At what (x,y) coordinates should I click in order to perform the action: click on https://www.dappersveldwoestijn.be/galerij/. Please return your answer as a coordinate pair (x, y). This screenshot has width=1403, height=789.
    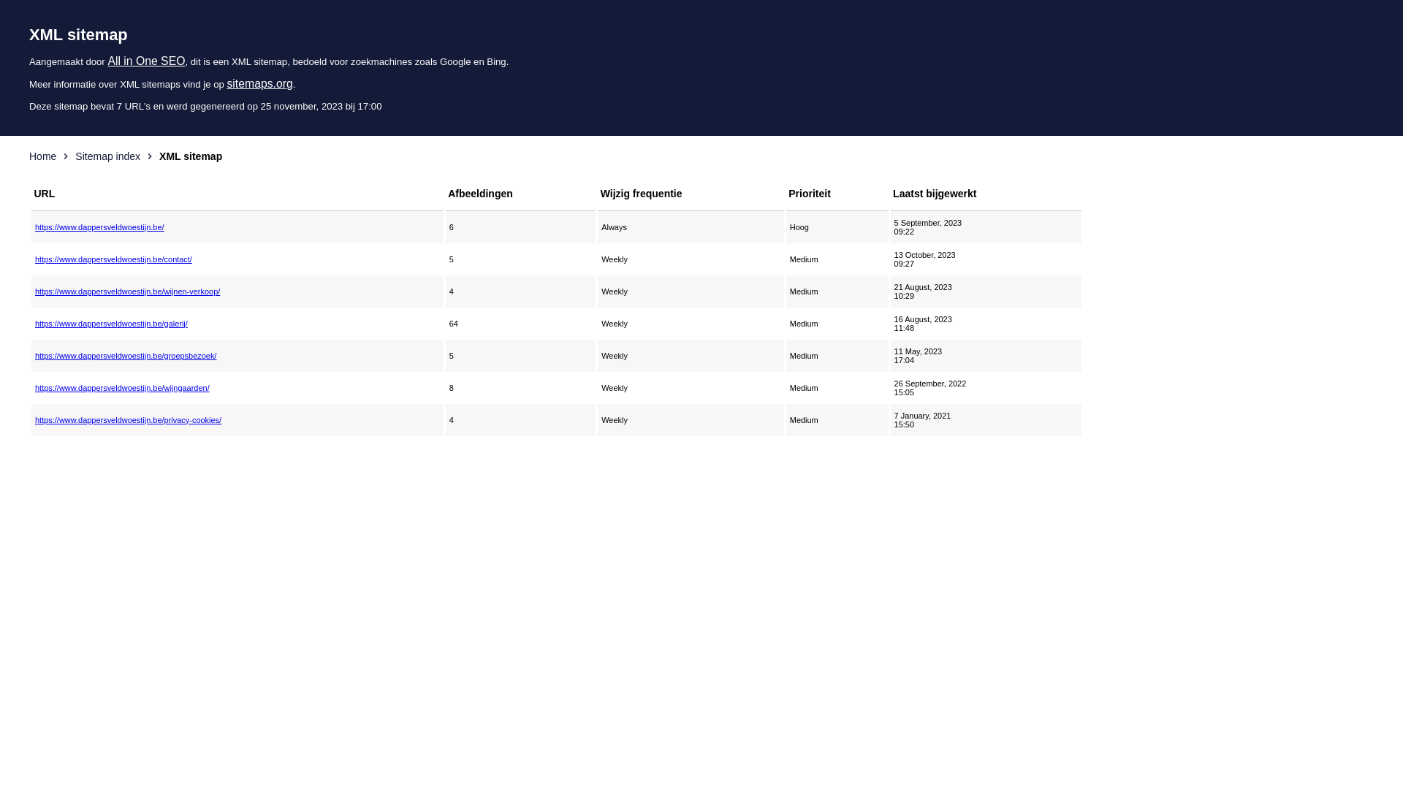
    Looking at the image, I should click on (237, 324).